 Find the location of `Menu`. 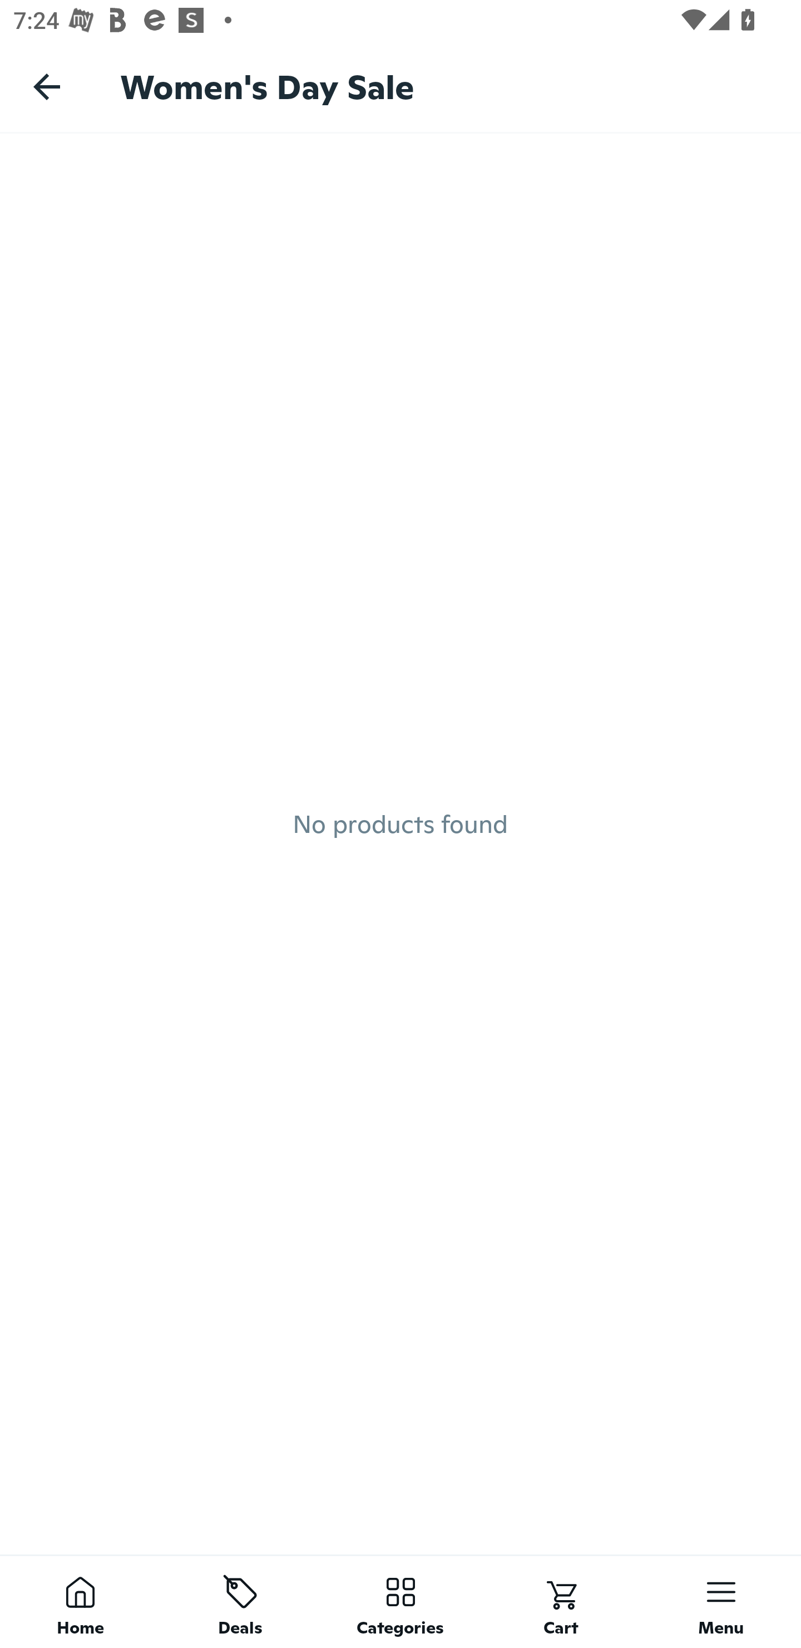

Menu is located at coordinates (721, 1601).